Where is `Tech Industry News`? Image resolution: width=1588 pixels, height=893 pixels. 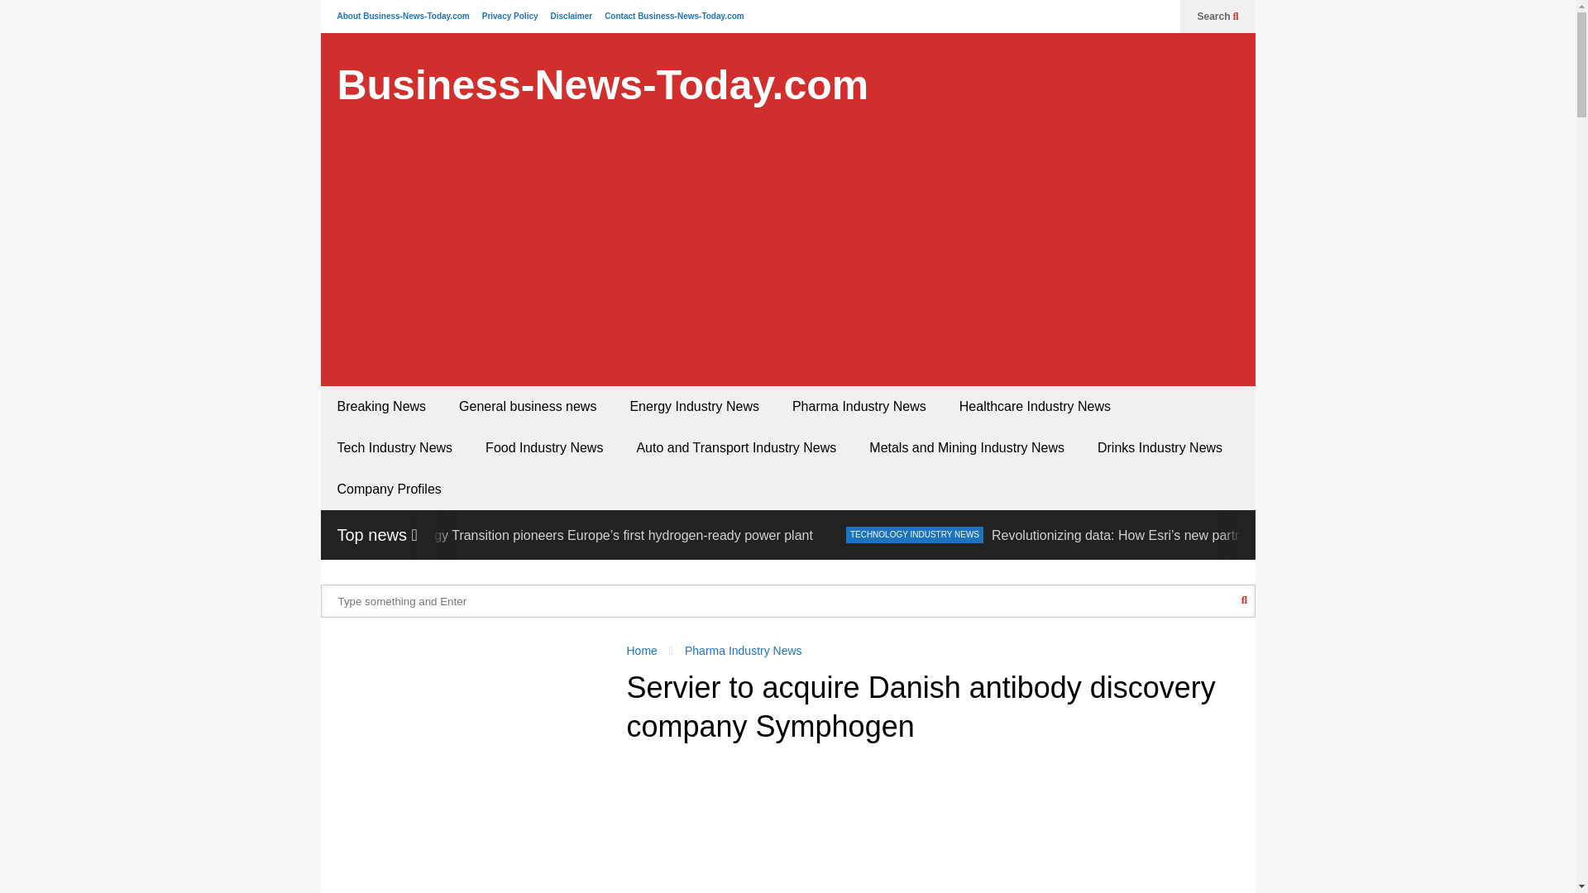
Tech Industry News is located at coordinates (395, 448).